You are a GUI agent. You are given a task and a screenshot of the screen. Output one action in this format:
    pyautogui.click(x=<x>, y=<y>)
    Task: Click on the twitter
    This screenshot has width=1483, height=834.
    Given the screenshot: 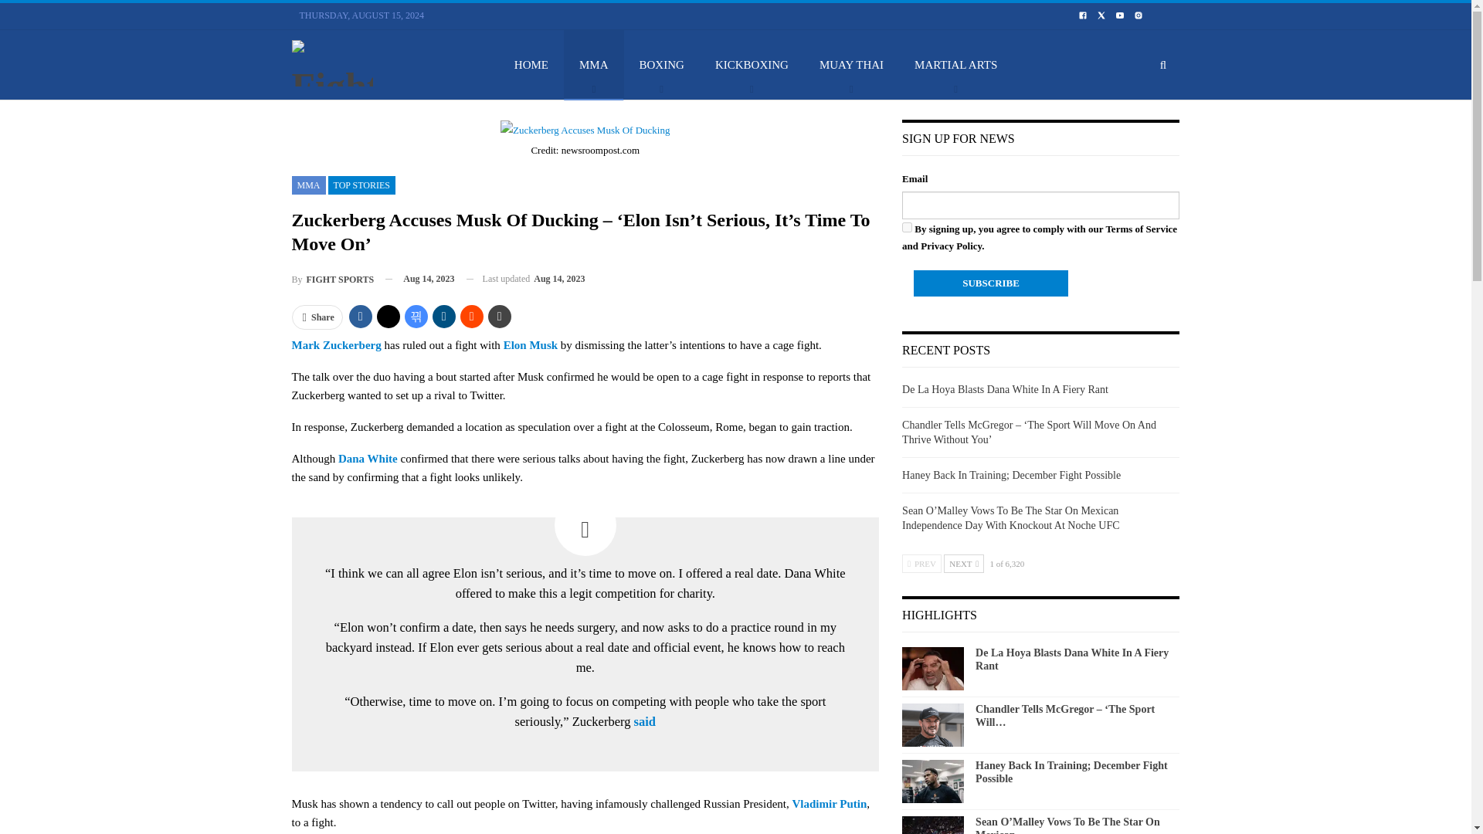 What is the action you would take?
    pyautogui.click(x=1101, y=15)
    